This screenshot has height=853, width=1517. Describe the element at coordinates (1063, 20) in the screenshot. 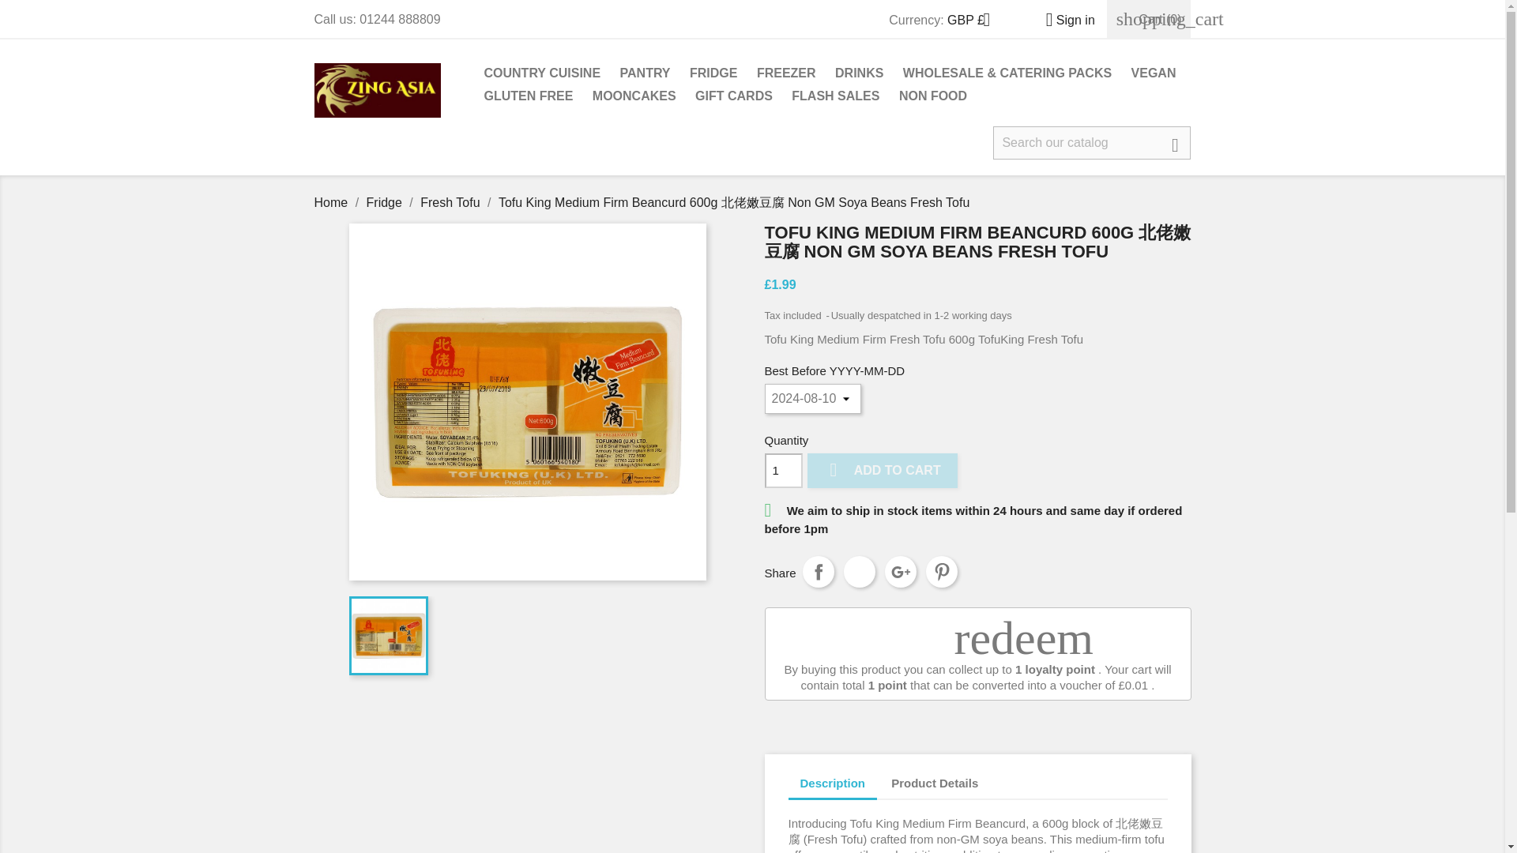

I see `Log in to your customer account` at that location.